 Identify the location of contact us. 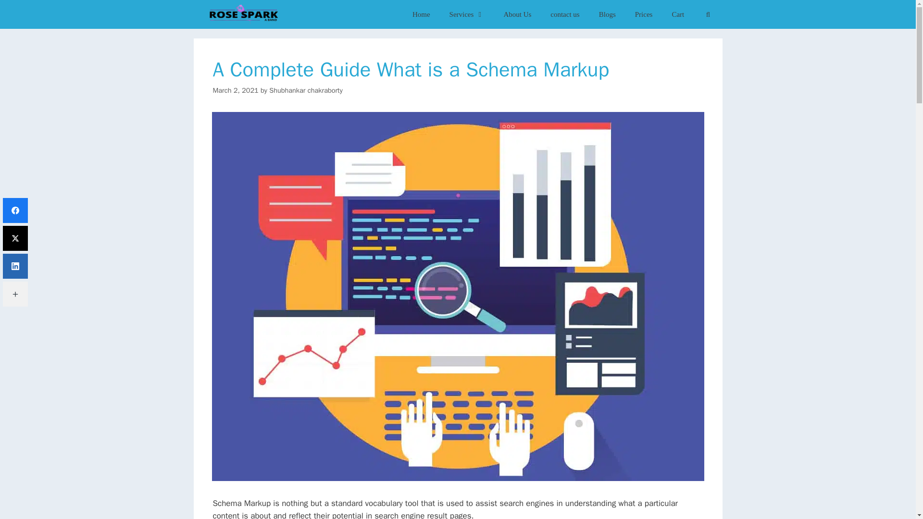
(564, 14).